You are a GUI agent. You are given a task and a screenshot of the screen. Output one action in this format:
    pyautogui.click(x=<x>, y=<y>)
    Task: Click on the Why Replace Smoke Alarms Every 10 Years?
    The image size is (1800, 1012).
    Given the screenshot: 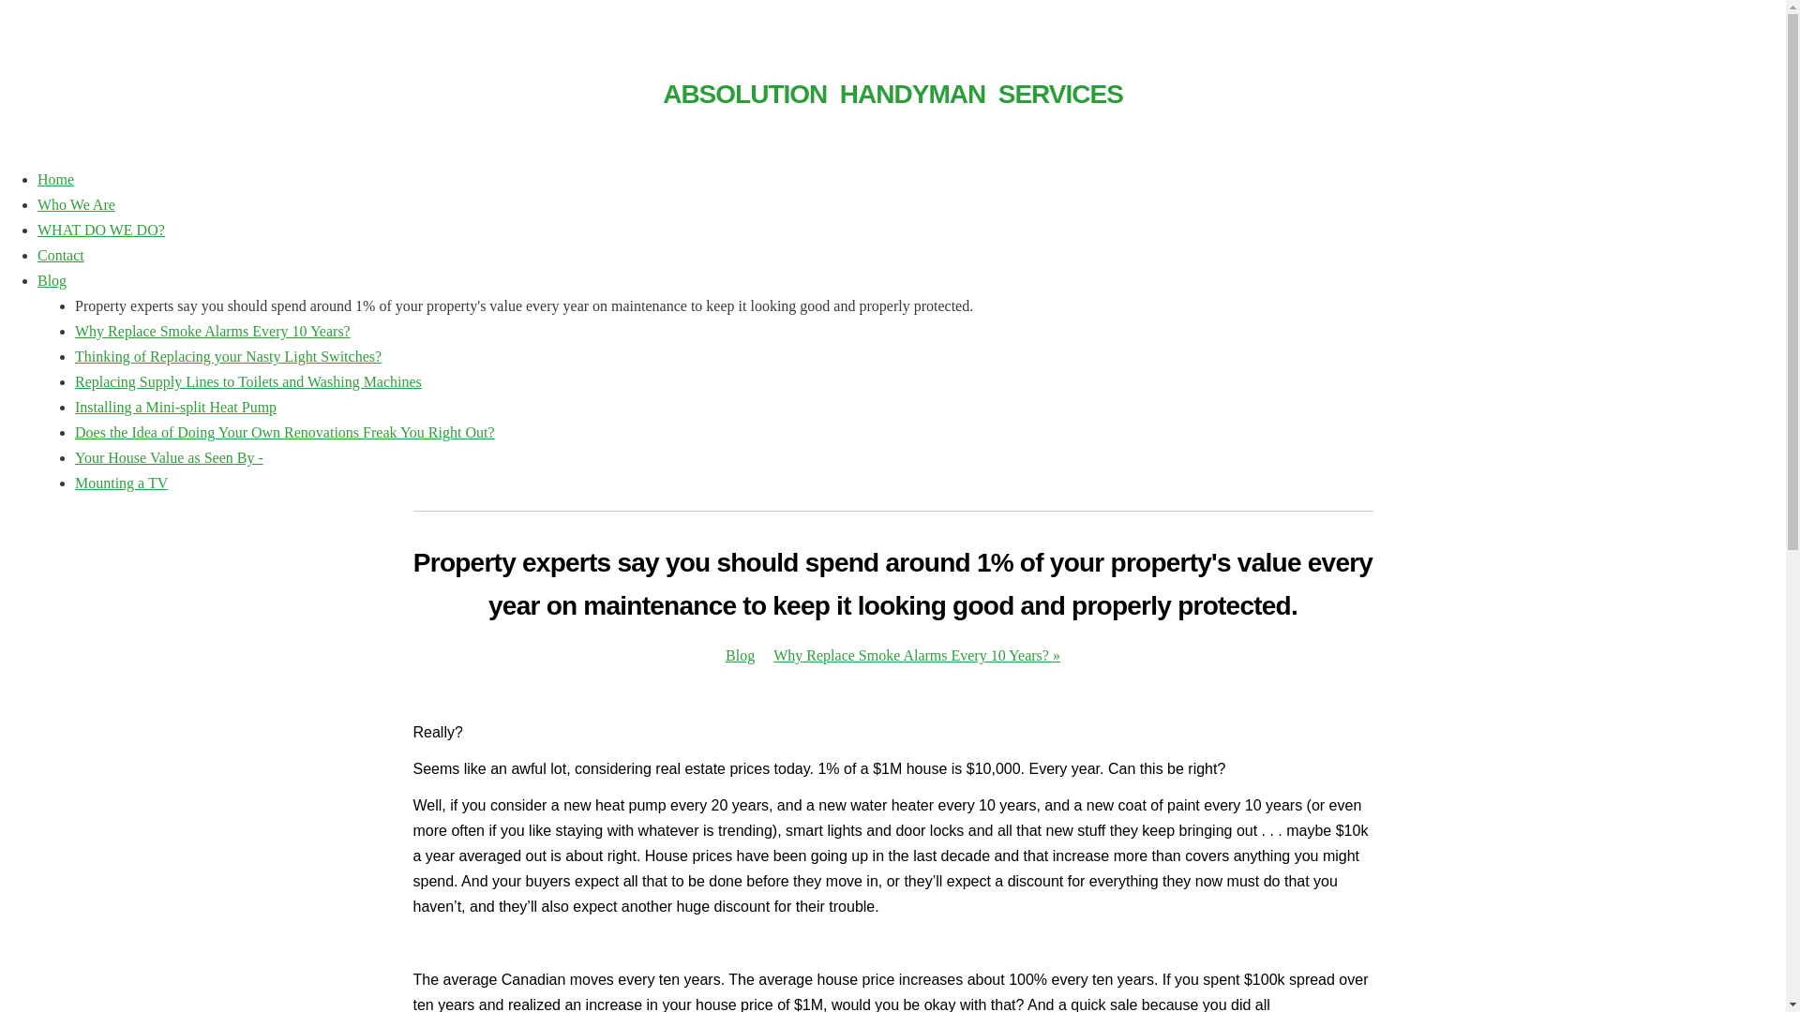 What is the action you would take?
    pyautogui.click(x=213, y=332)
    